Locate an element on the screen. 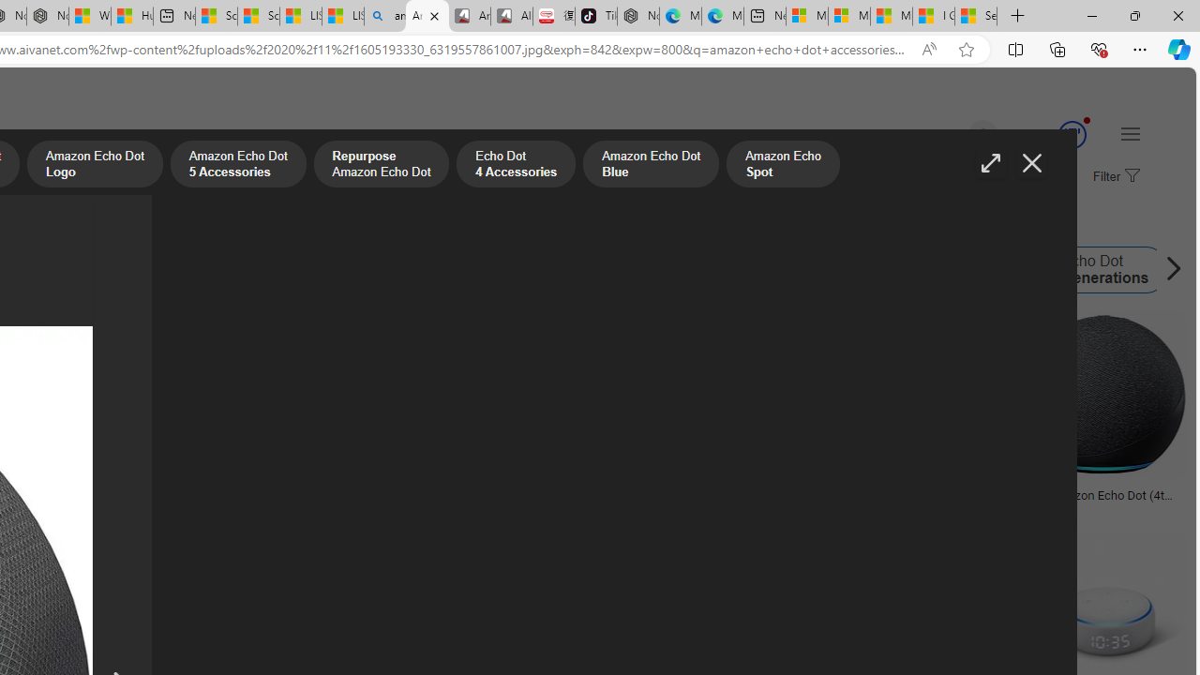 The width and height of the screenshot is (1200, 675). Echo Dot Generations is located at coordinates (1034, 270).